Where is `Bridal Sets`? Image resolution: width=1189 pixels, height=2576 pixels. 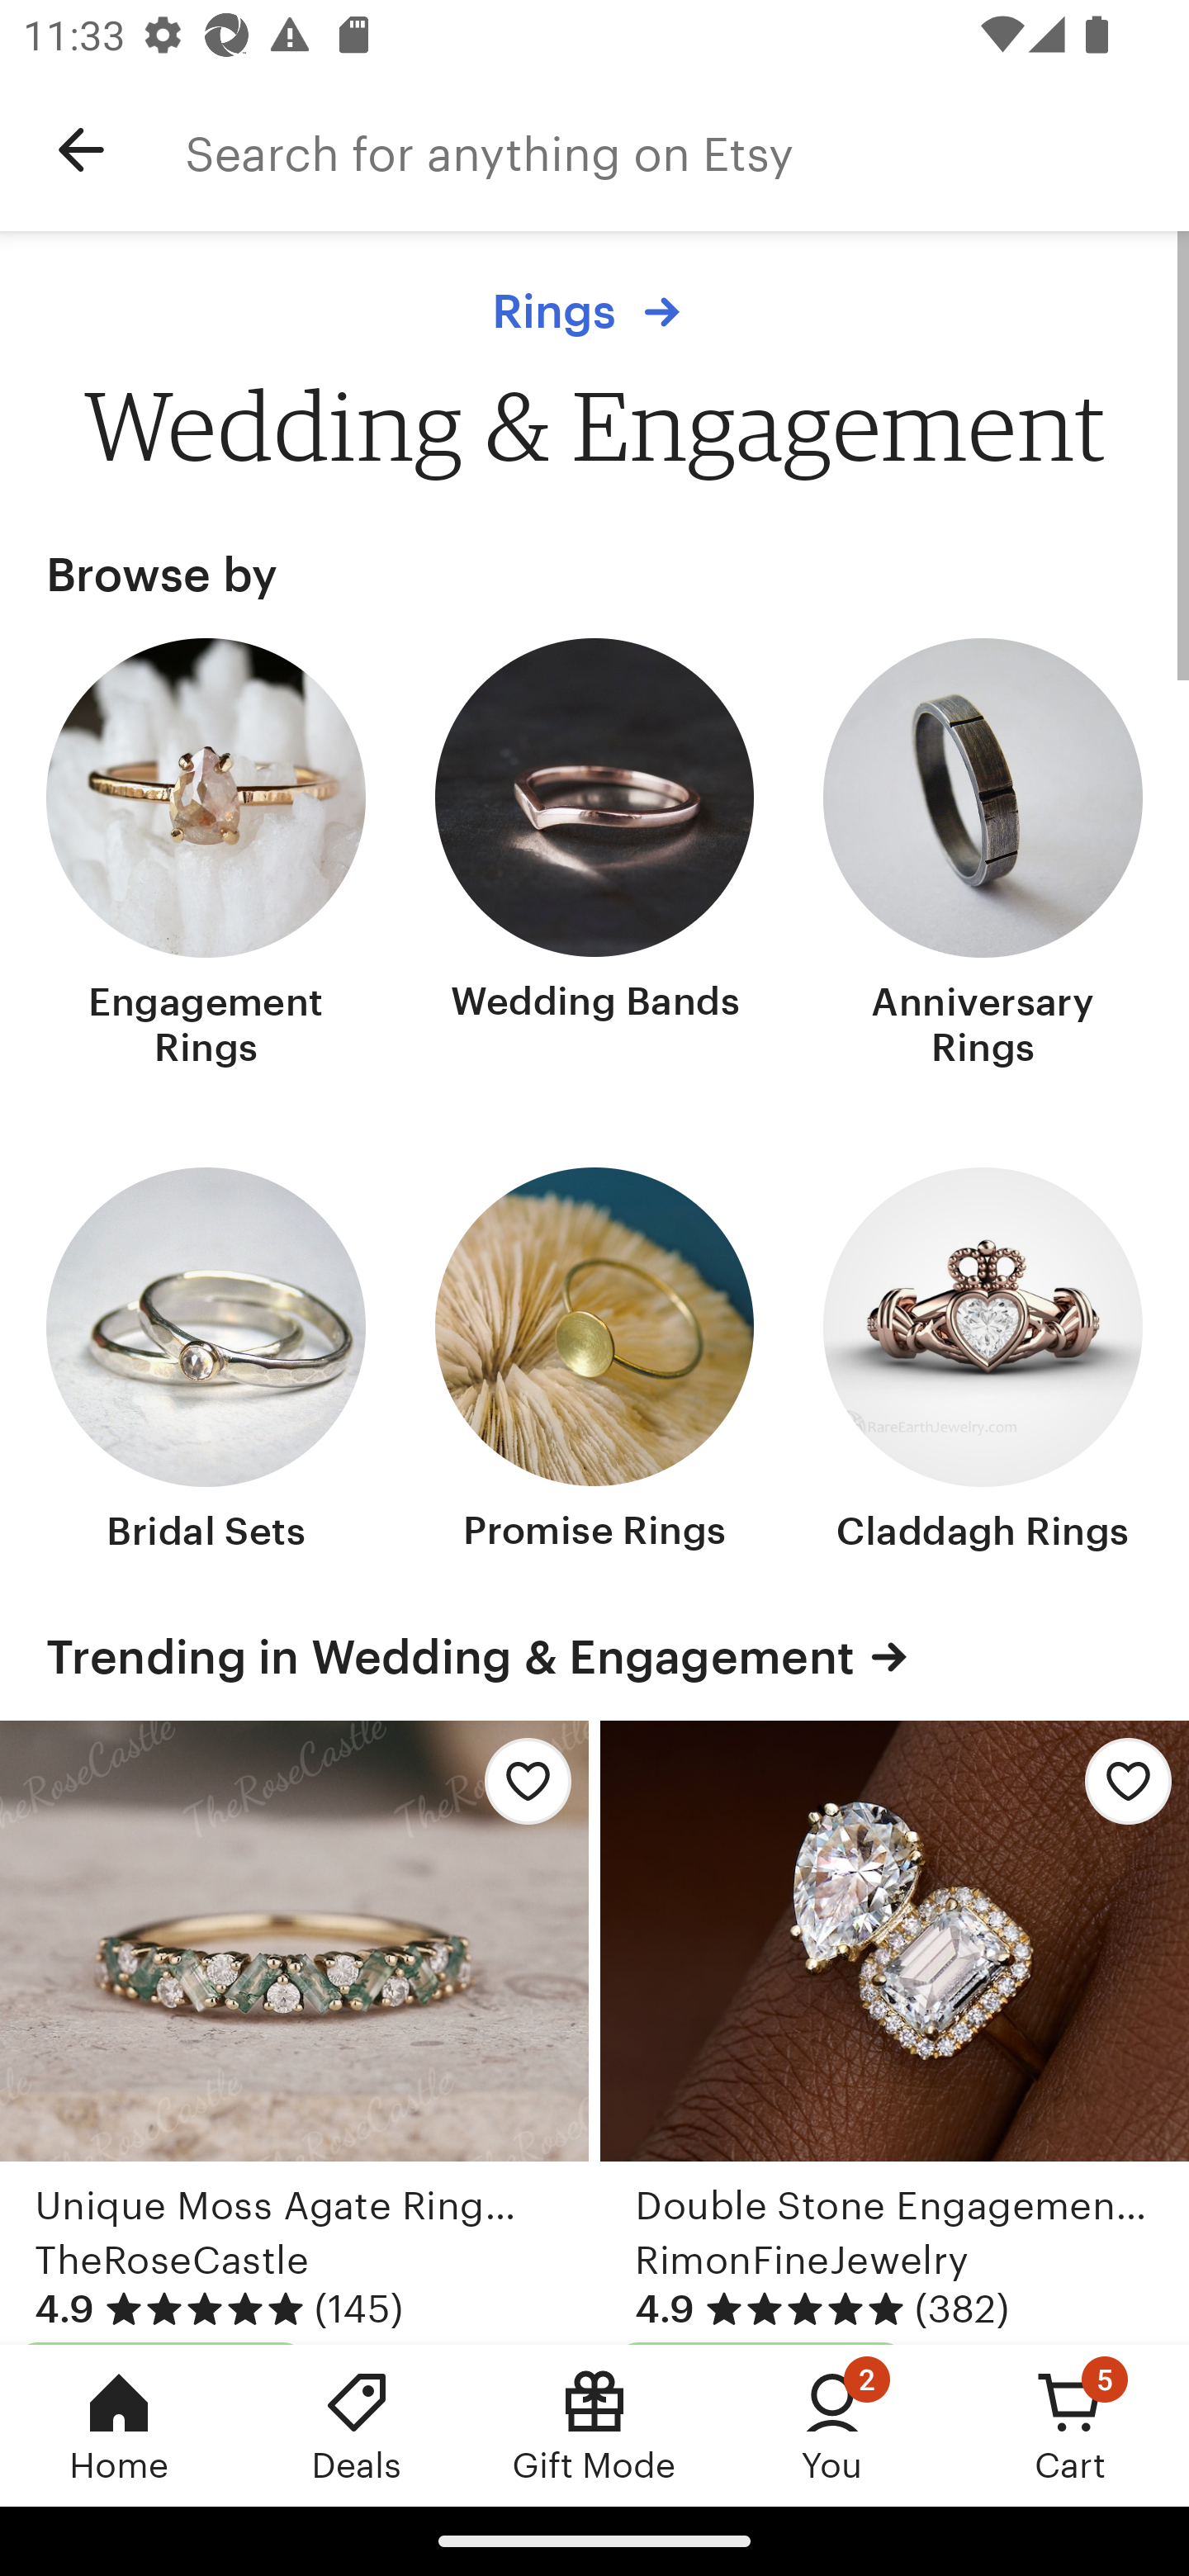
Bridal Sets is located at coordinates (206, 1362).